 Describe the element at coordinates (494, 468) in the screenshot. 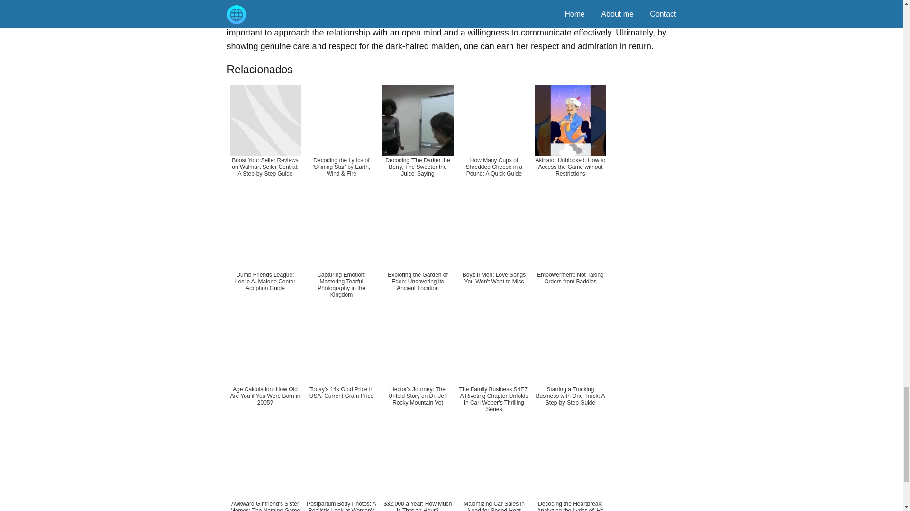

I see `Maximizing Car Sales in Need for Speed Heat` at that location.